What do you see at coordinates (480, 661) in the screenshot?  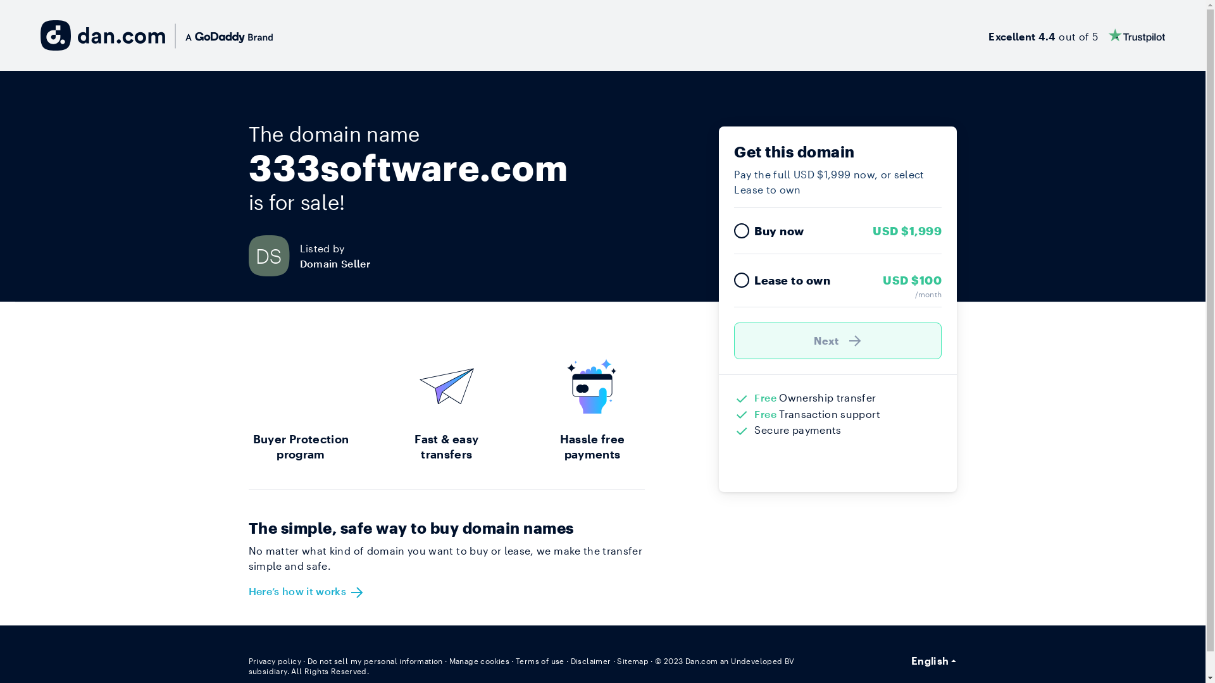 I see `Manage cookies` at bounding box center [480, 661].